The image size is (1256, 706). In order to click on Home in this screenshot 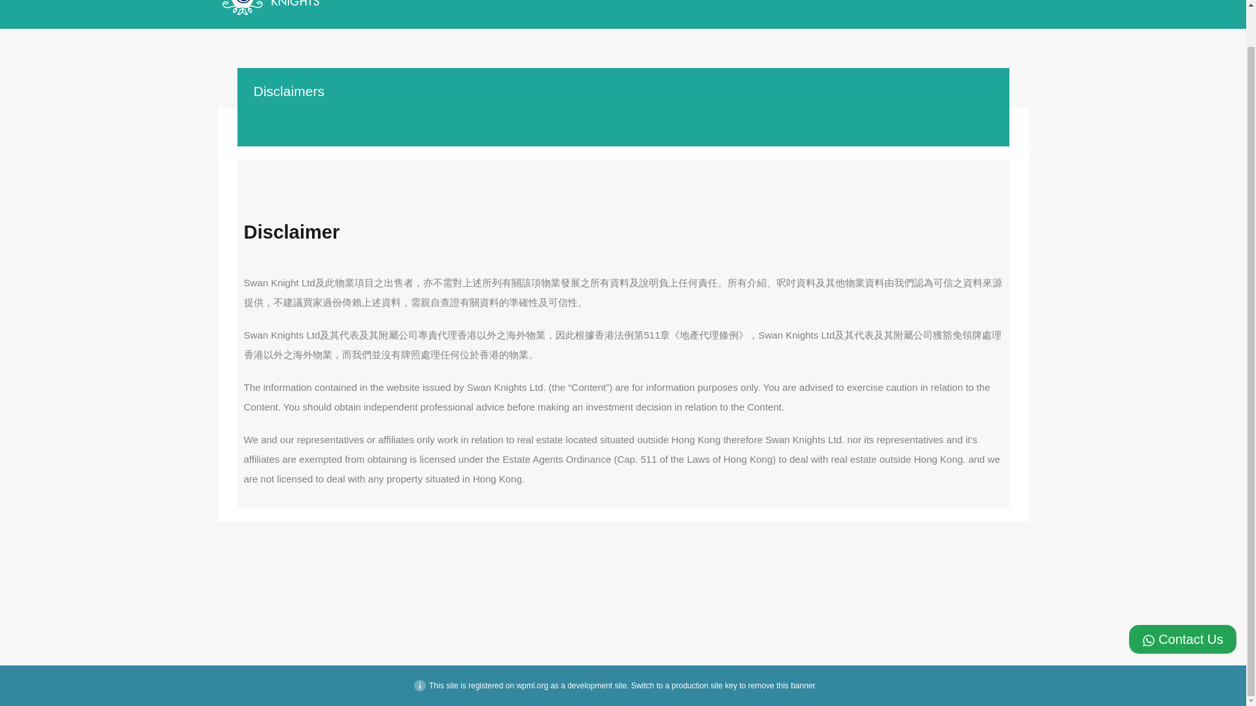, I will do `click(637, 6)`.